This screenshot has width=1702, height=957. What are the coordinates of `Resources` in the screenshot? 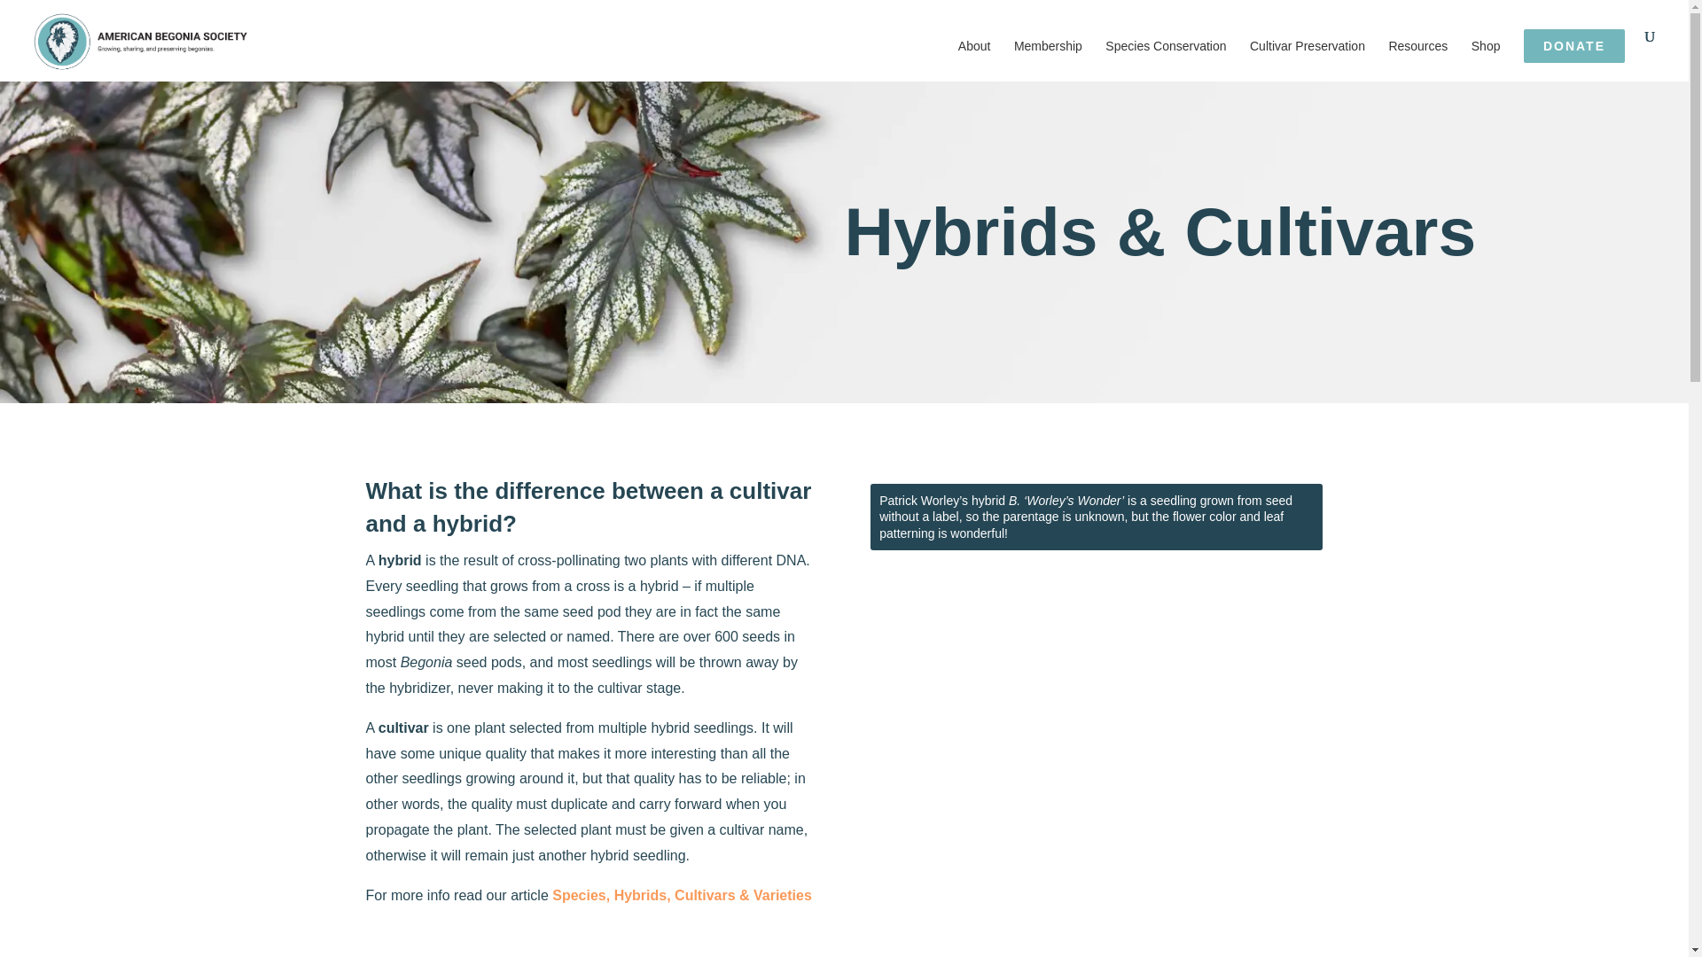 It's located at (1418, 60).